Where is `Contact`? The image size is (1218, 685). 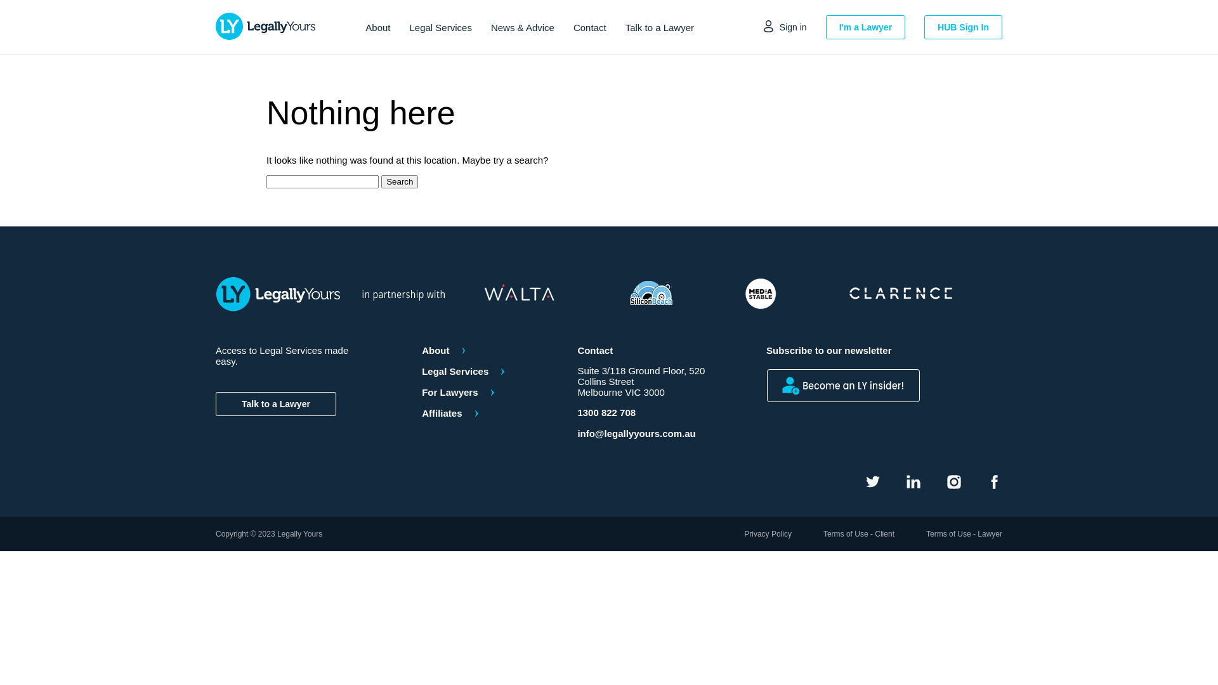
Contact is located at coordinates (590, 27).